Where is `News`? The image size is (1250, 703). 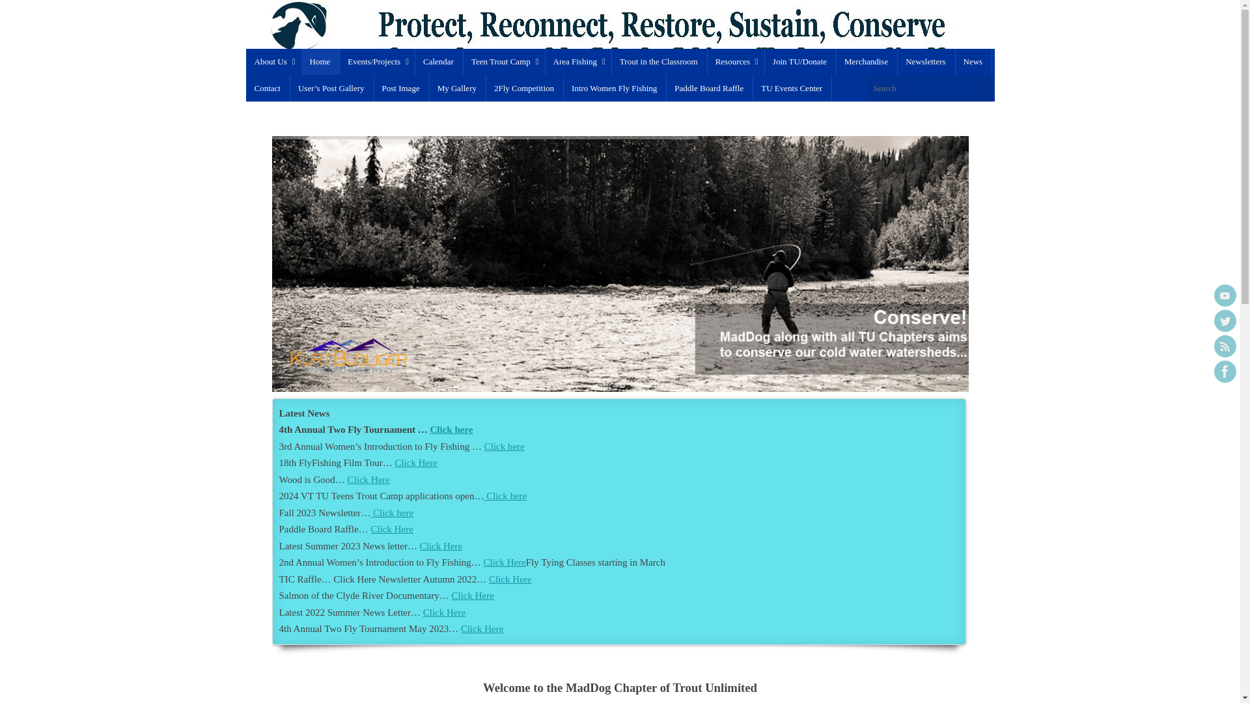 News is located at coordinates (368, 480).